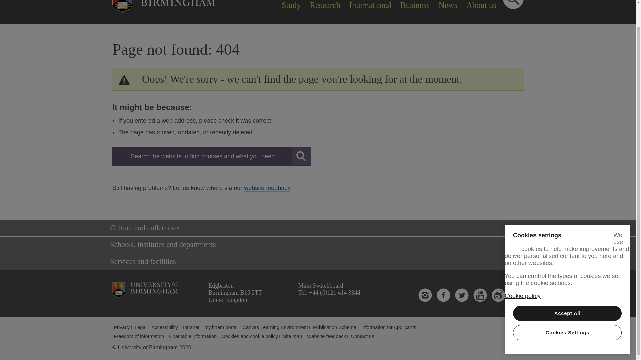 The height and width of the screenshot is (360, 641). Describe the element at coordinates (191, 327) in the screenshot. I see `Intranet` at that location.